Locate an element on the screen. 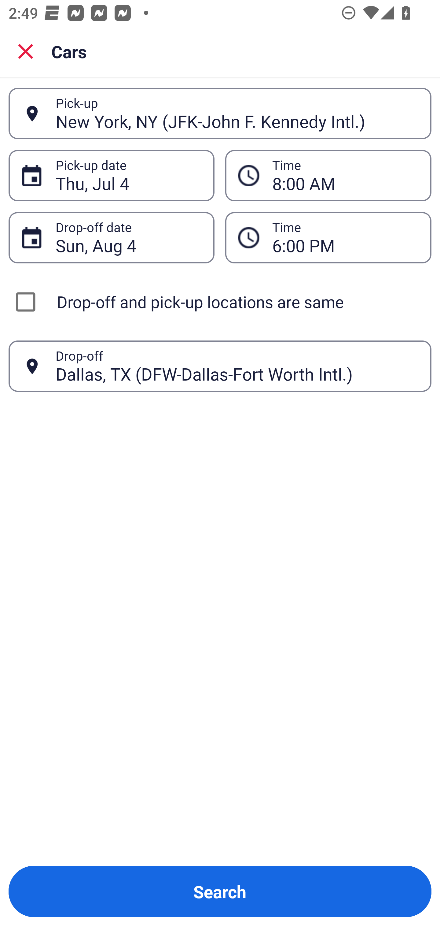 This screenshot has height=930, width=440. Thu, Jul 4 Pick-up date is located at coordinates (111, 175).